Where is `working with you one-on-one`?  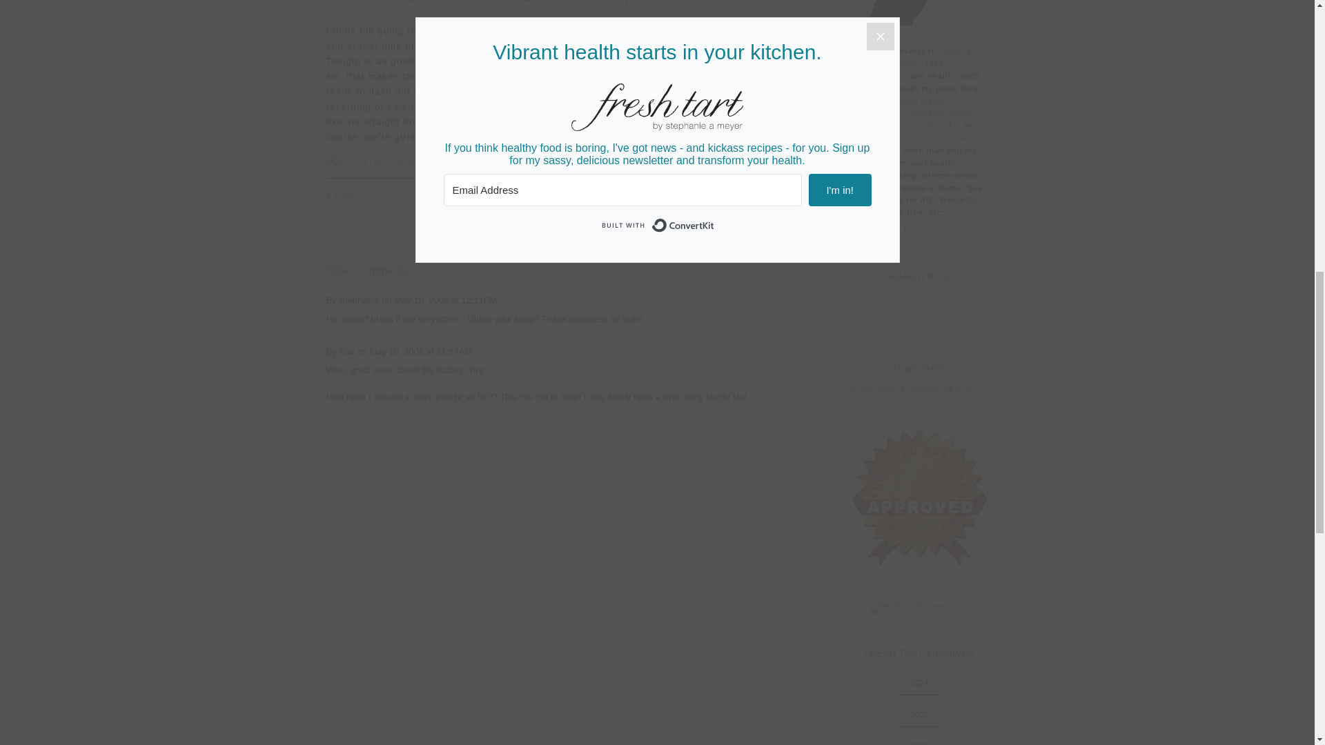
working with you one-on-one is located at coordinates (910, 138).